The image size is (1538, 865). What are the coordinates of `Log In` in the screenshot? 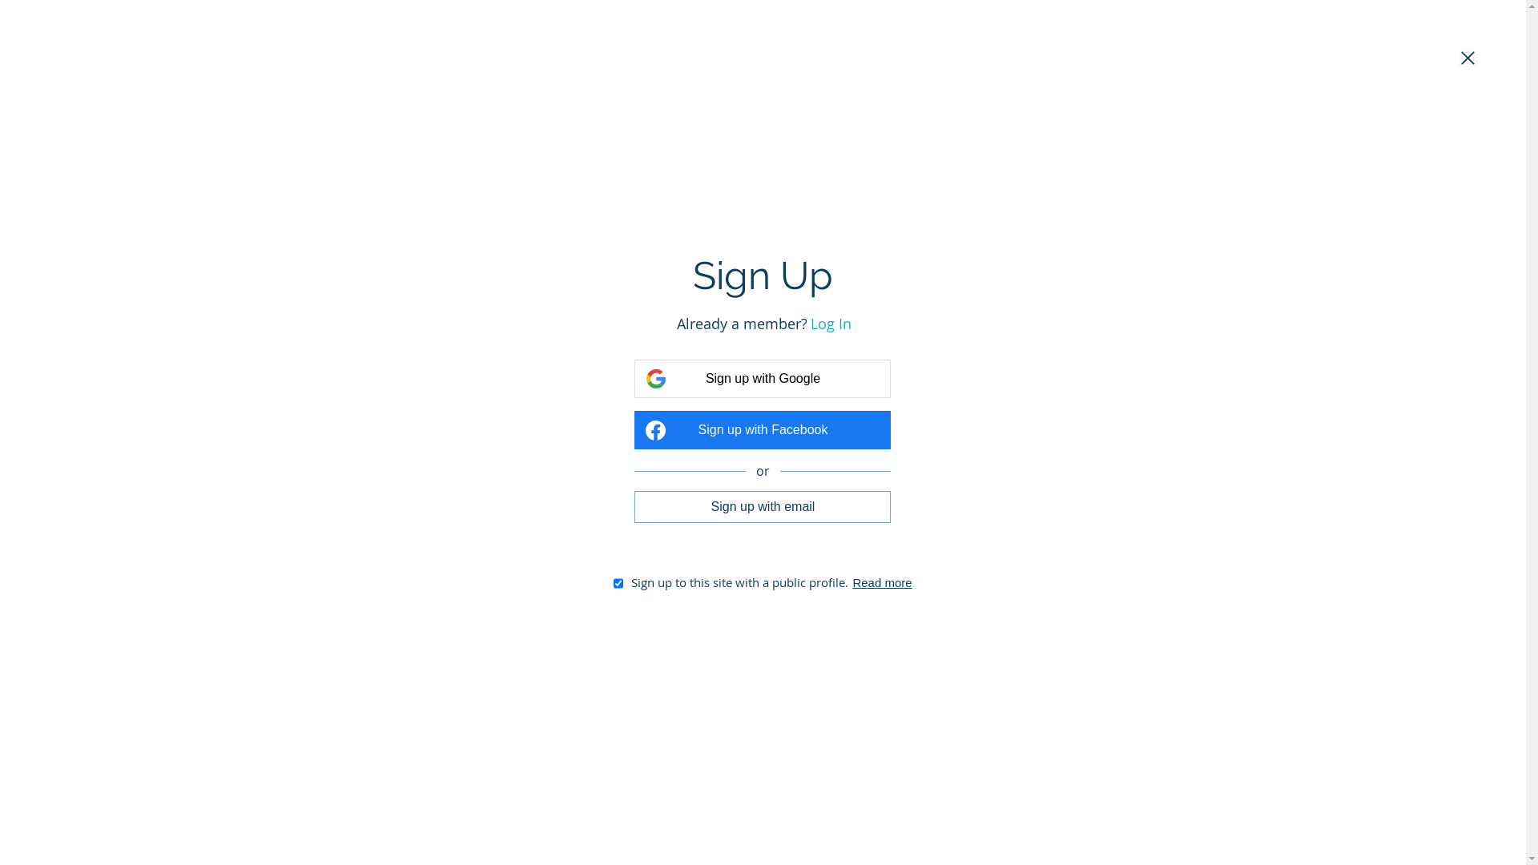 It's located at (831, 324).